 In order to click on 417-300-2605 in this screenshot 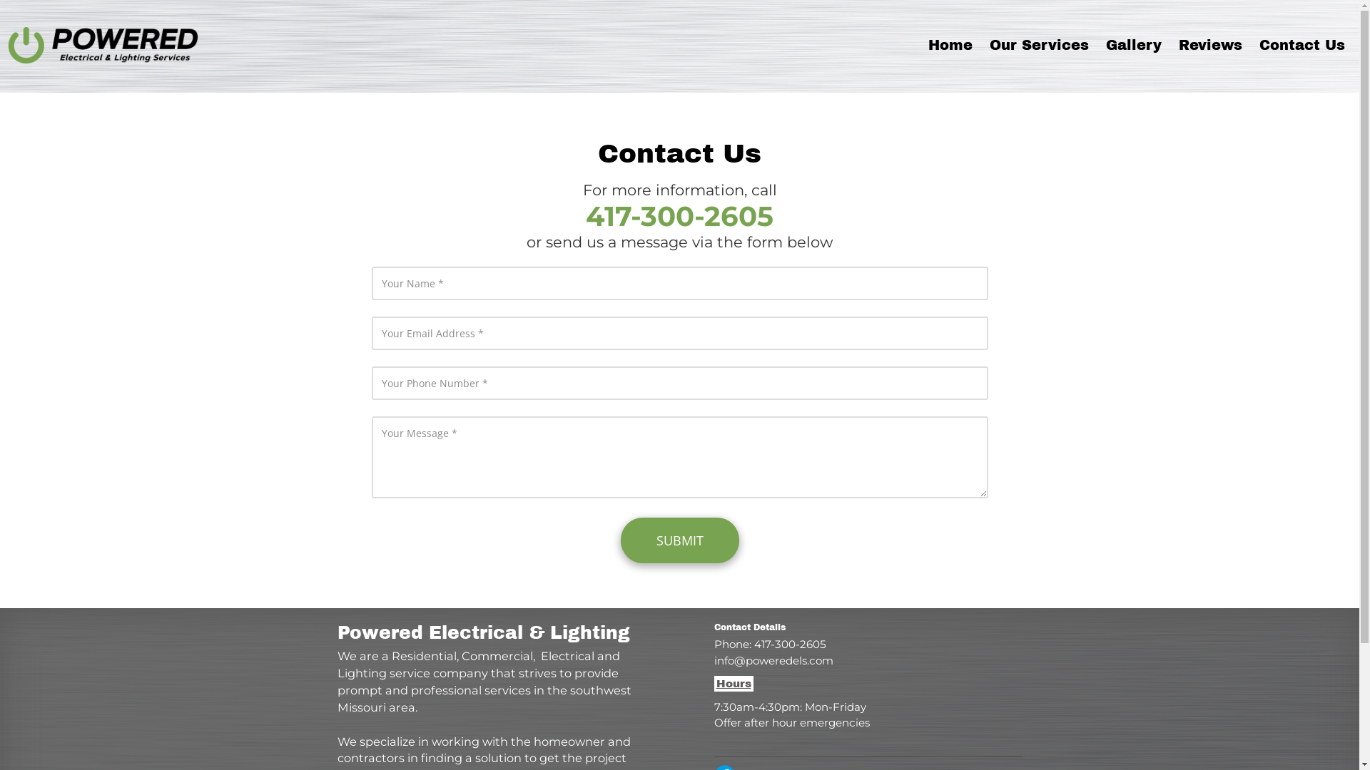, I will do `click(679, 222)`.